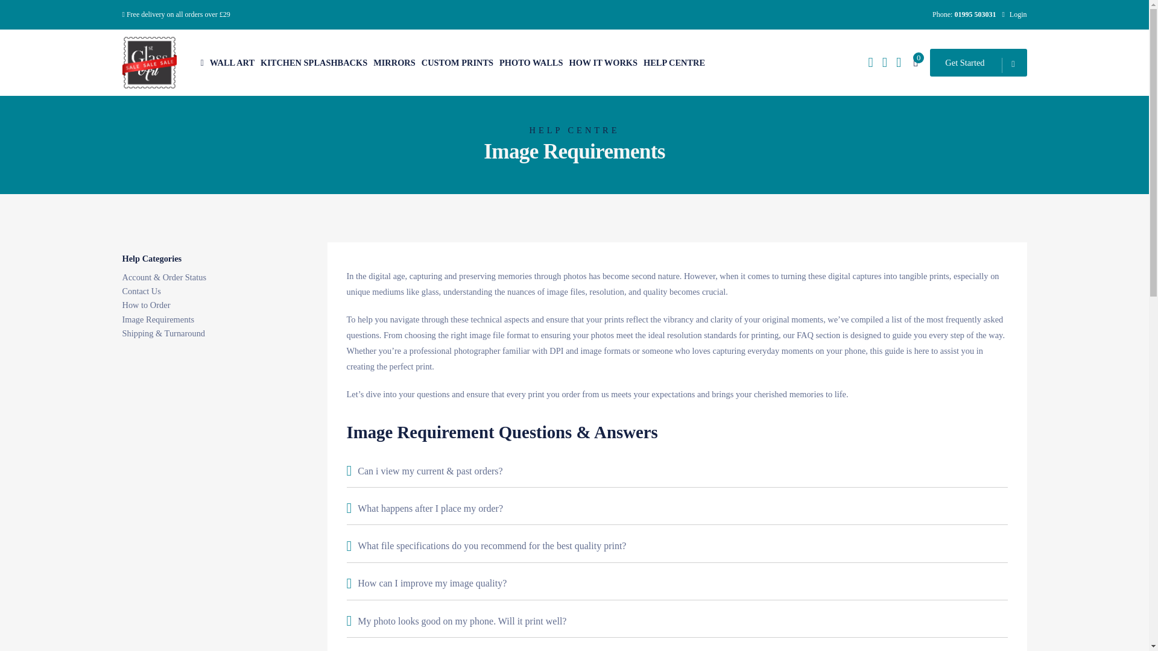  What do you see at coordinates (314, 63) in the screenshot?
I see `KITCHEN SPLASHBACKS` at bounding box center [314, 63].